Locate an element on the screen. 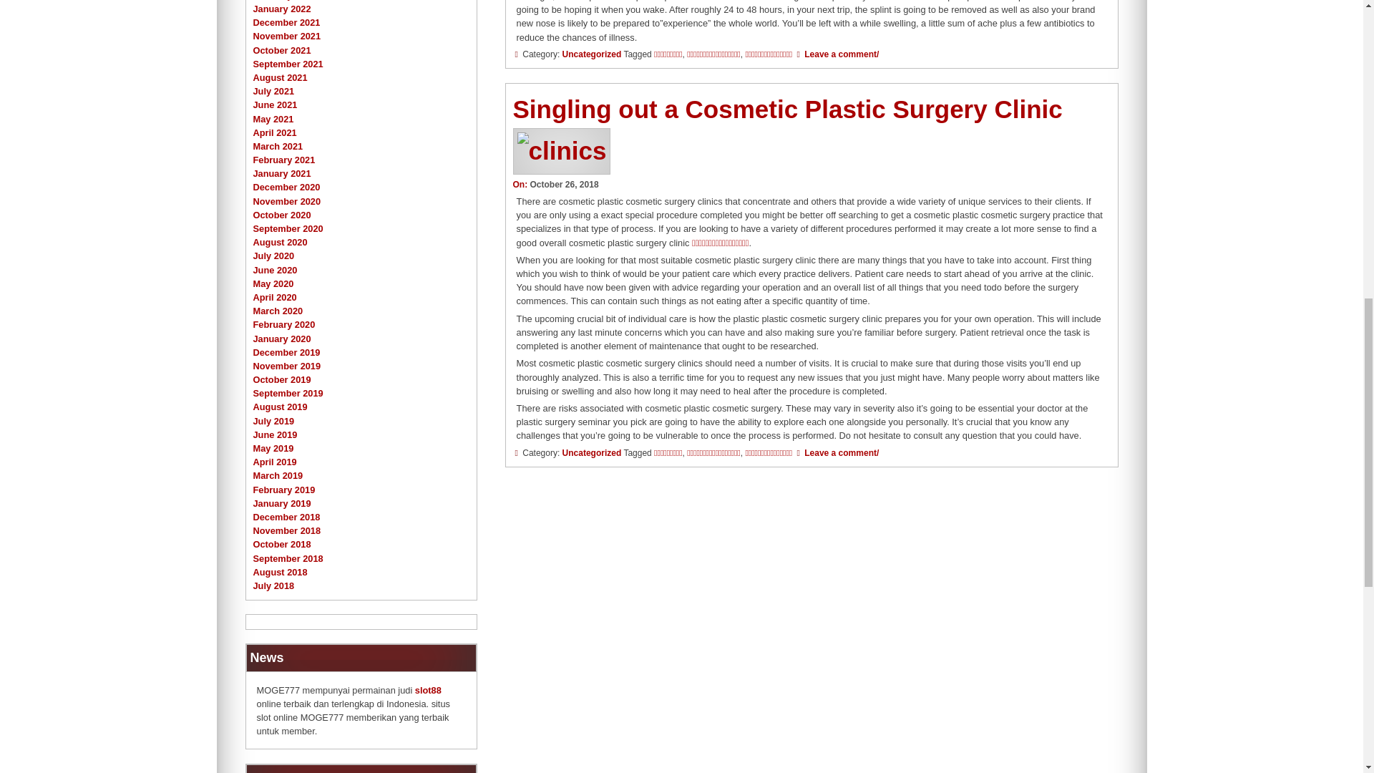 The image size is (1374, 773). Uncategorized is located at coordinates (592, 54).